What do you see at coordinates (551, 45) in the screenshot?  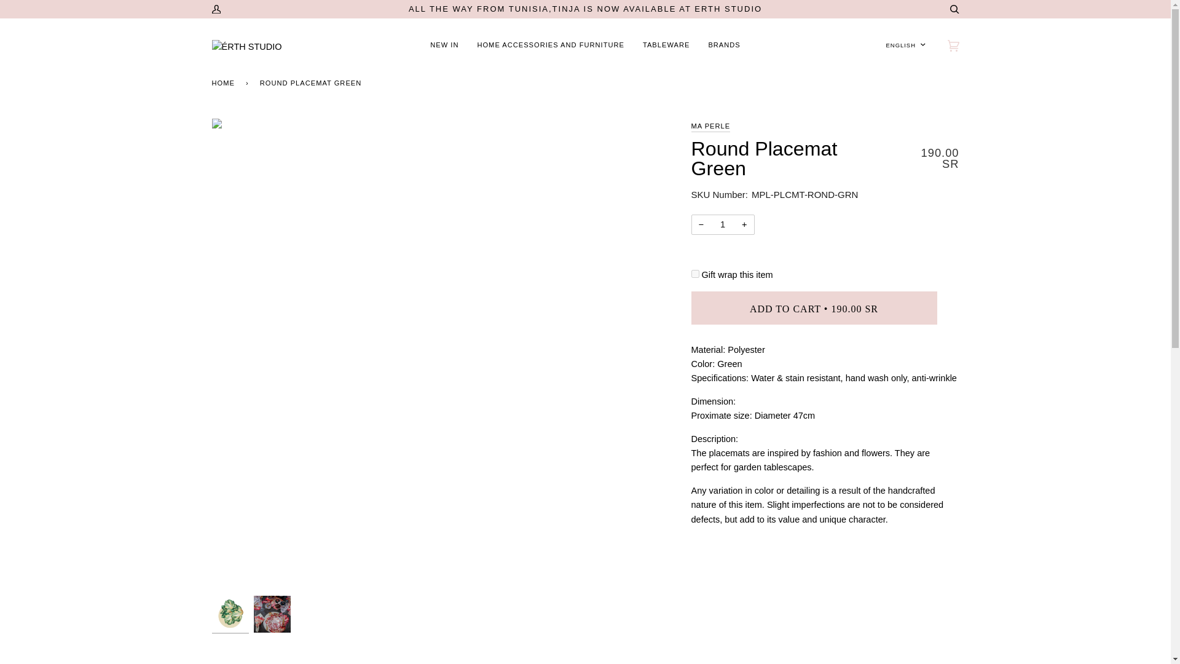 I see `HOME ACCESSORIES AND FURNITURE` at bounding box center [551, 45].